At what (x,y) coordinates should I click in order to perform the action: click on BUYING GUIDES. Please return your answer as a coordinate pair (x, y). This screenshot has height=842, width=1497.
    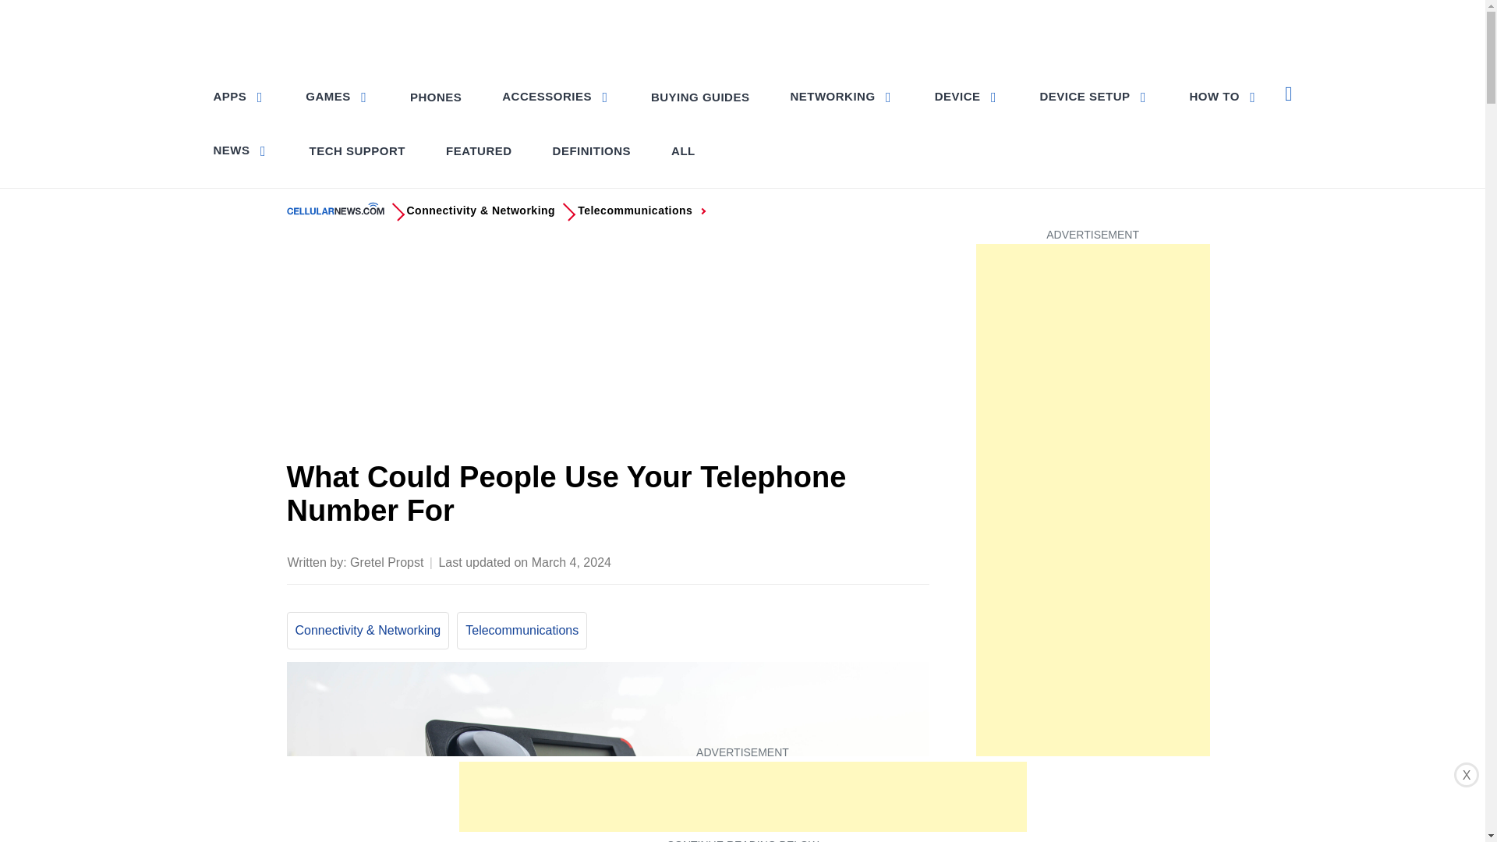
    Looking at the image, I should click on (700, 97).